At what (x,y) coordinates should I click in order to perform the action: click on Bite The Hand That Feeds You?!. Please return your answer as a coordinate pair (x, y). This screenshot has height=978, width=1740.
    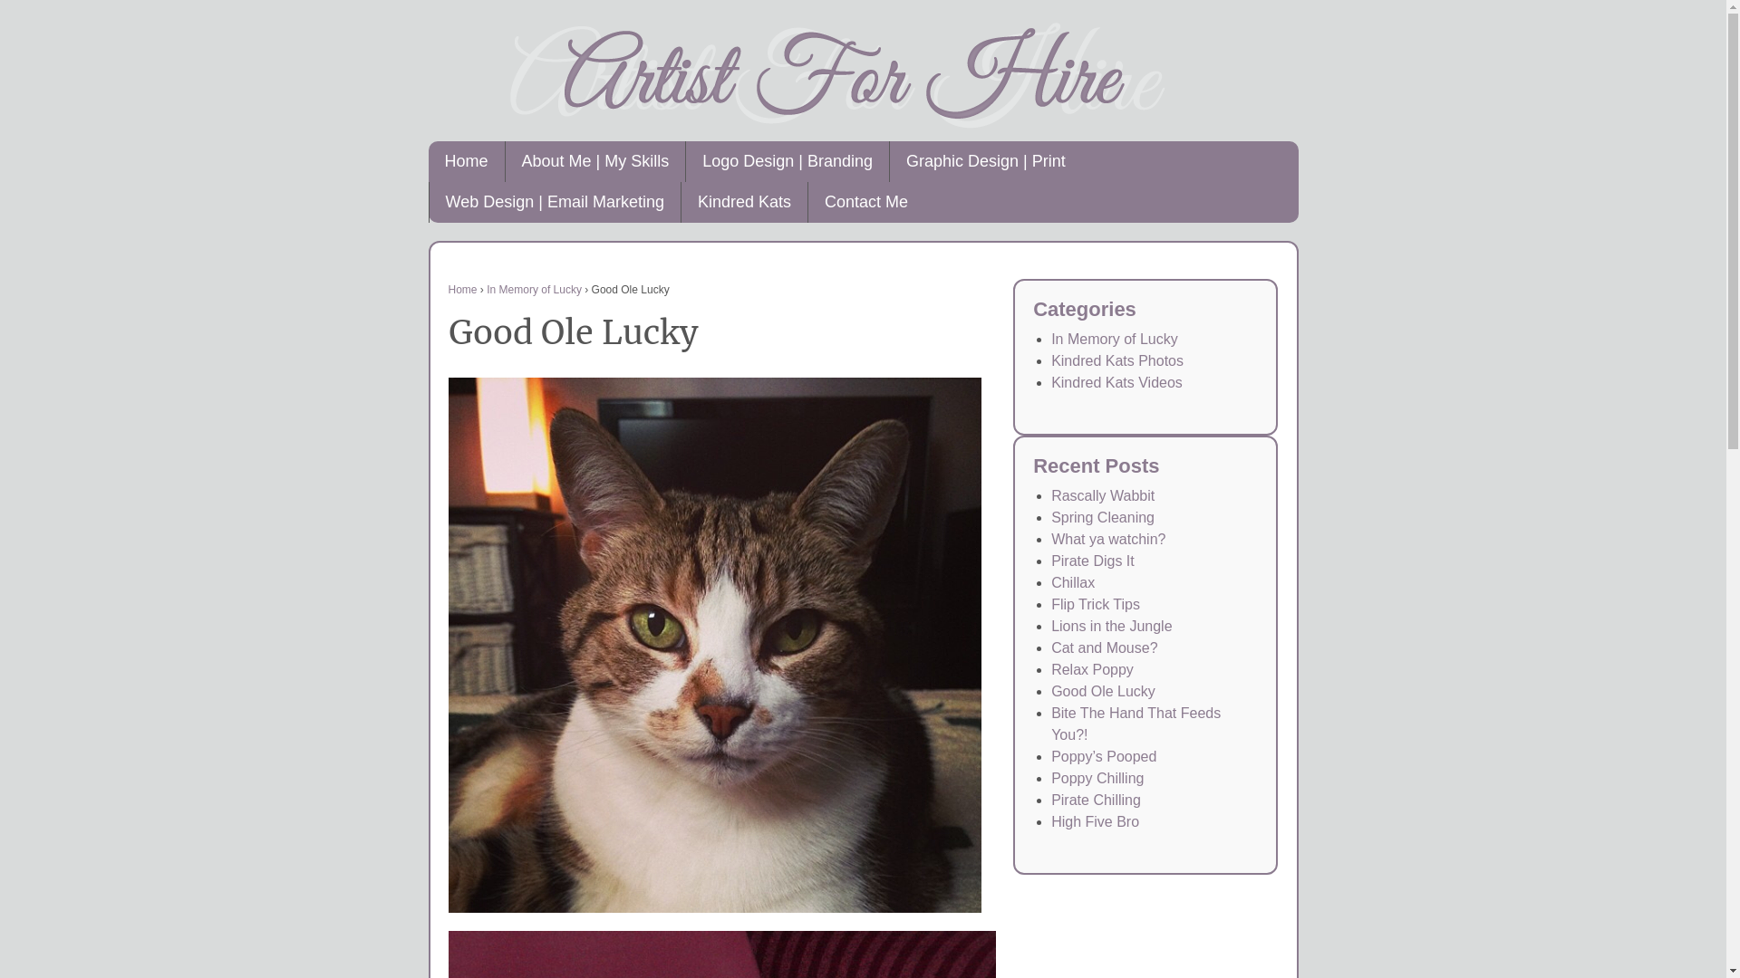
    Looking at the image, I should click on (1136, 724).